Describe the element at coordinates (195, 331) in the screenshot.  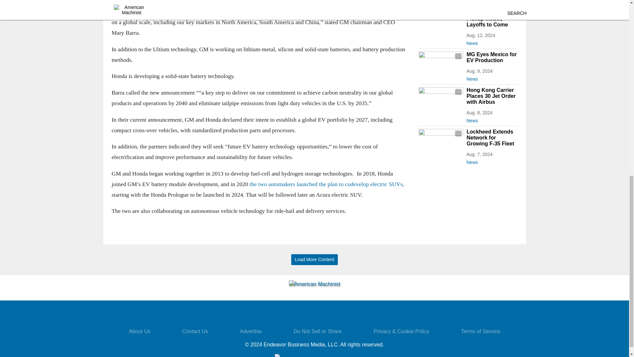
I see `Contact Us` at that location.